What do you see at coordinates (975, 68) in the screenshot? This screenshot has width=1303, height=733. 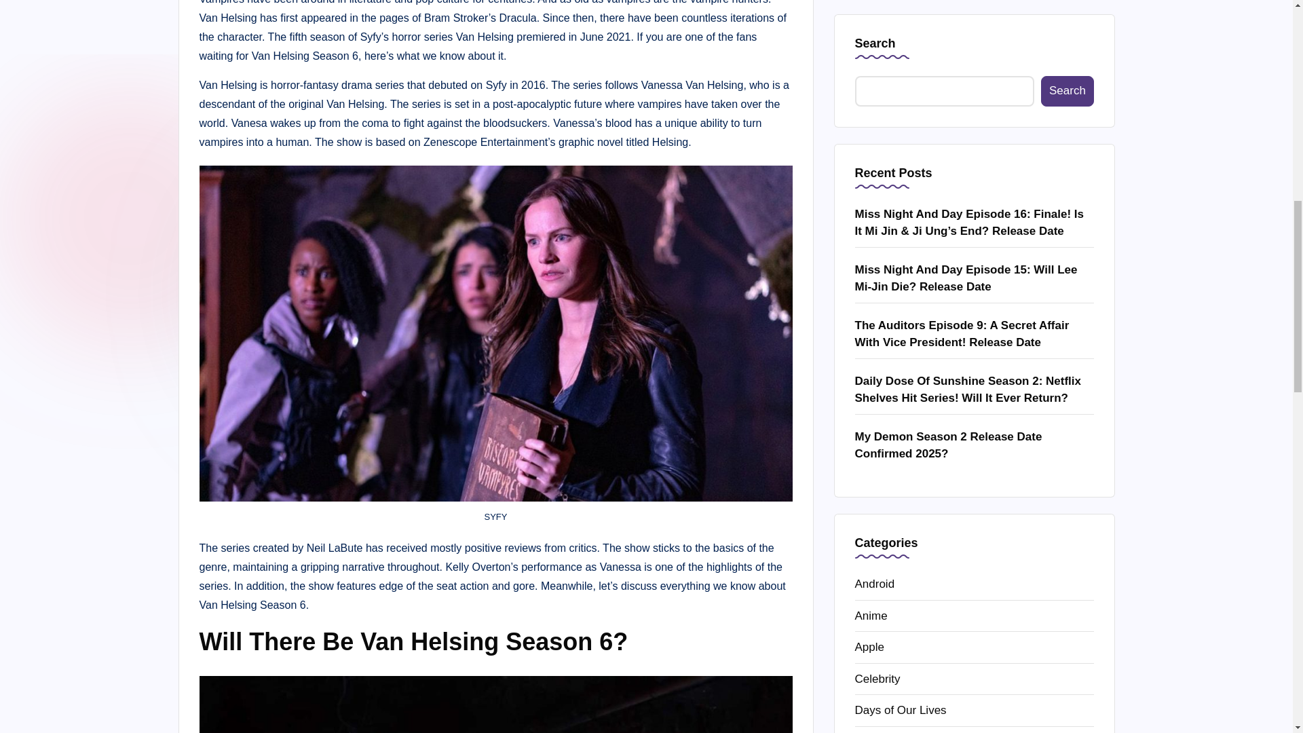 I see `Apple` at bounding box center [975, 68].